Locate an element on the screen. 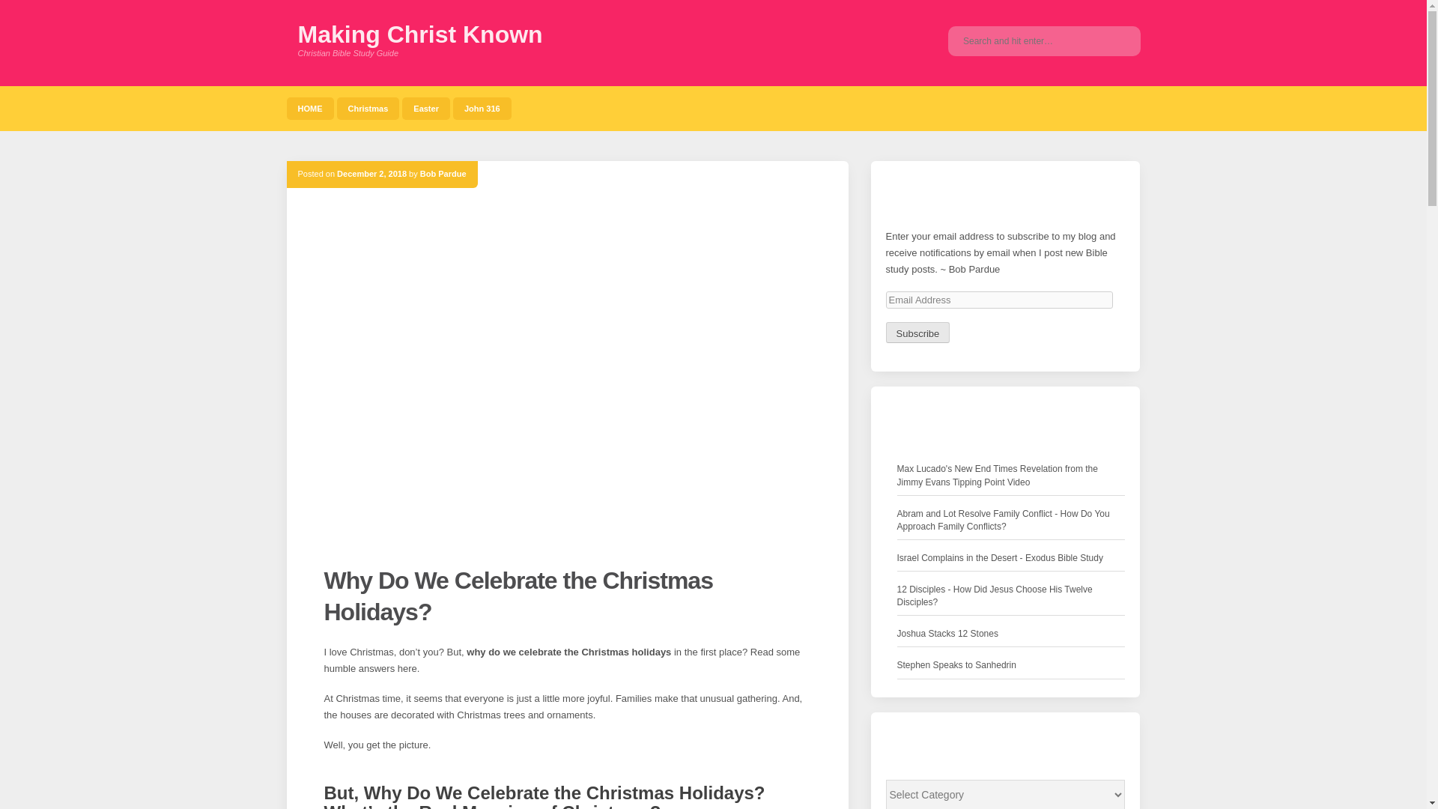  December 2, 2018 is located at coordinates (371, 173).